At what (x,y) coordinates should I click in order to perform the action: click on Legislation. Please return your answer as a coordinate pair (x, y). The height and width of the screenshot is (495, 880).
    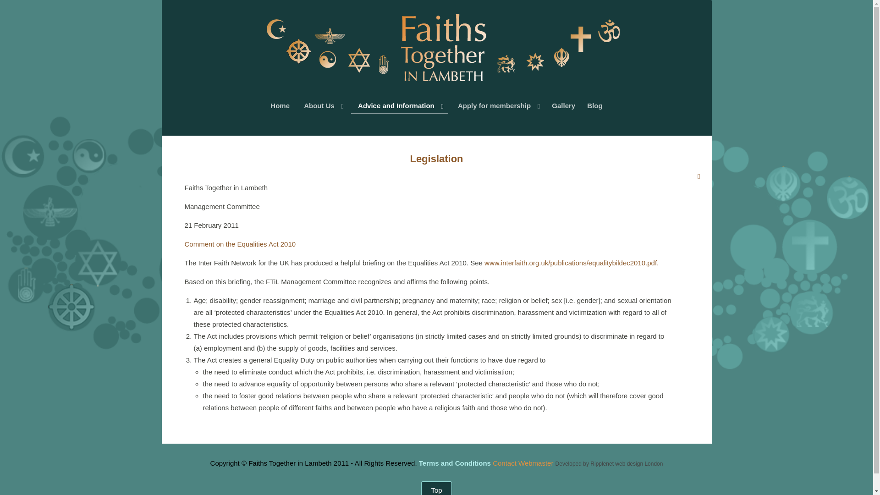
    Looking at the image, I should click on (436, 159).